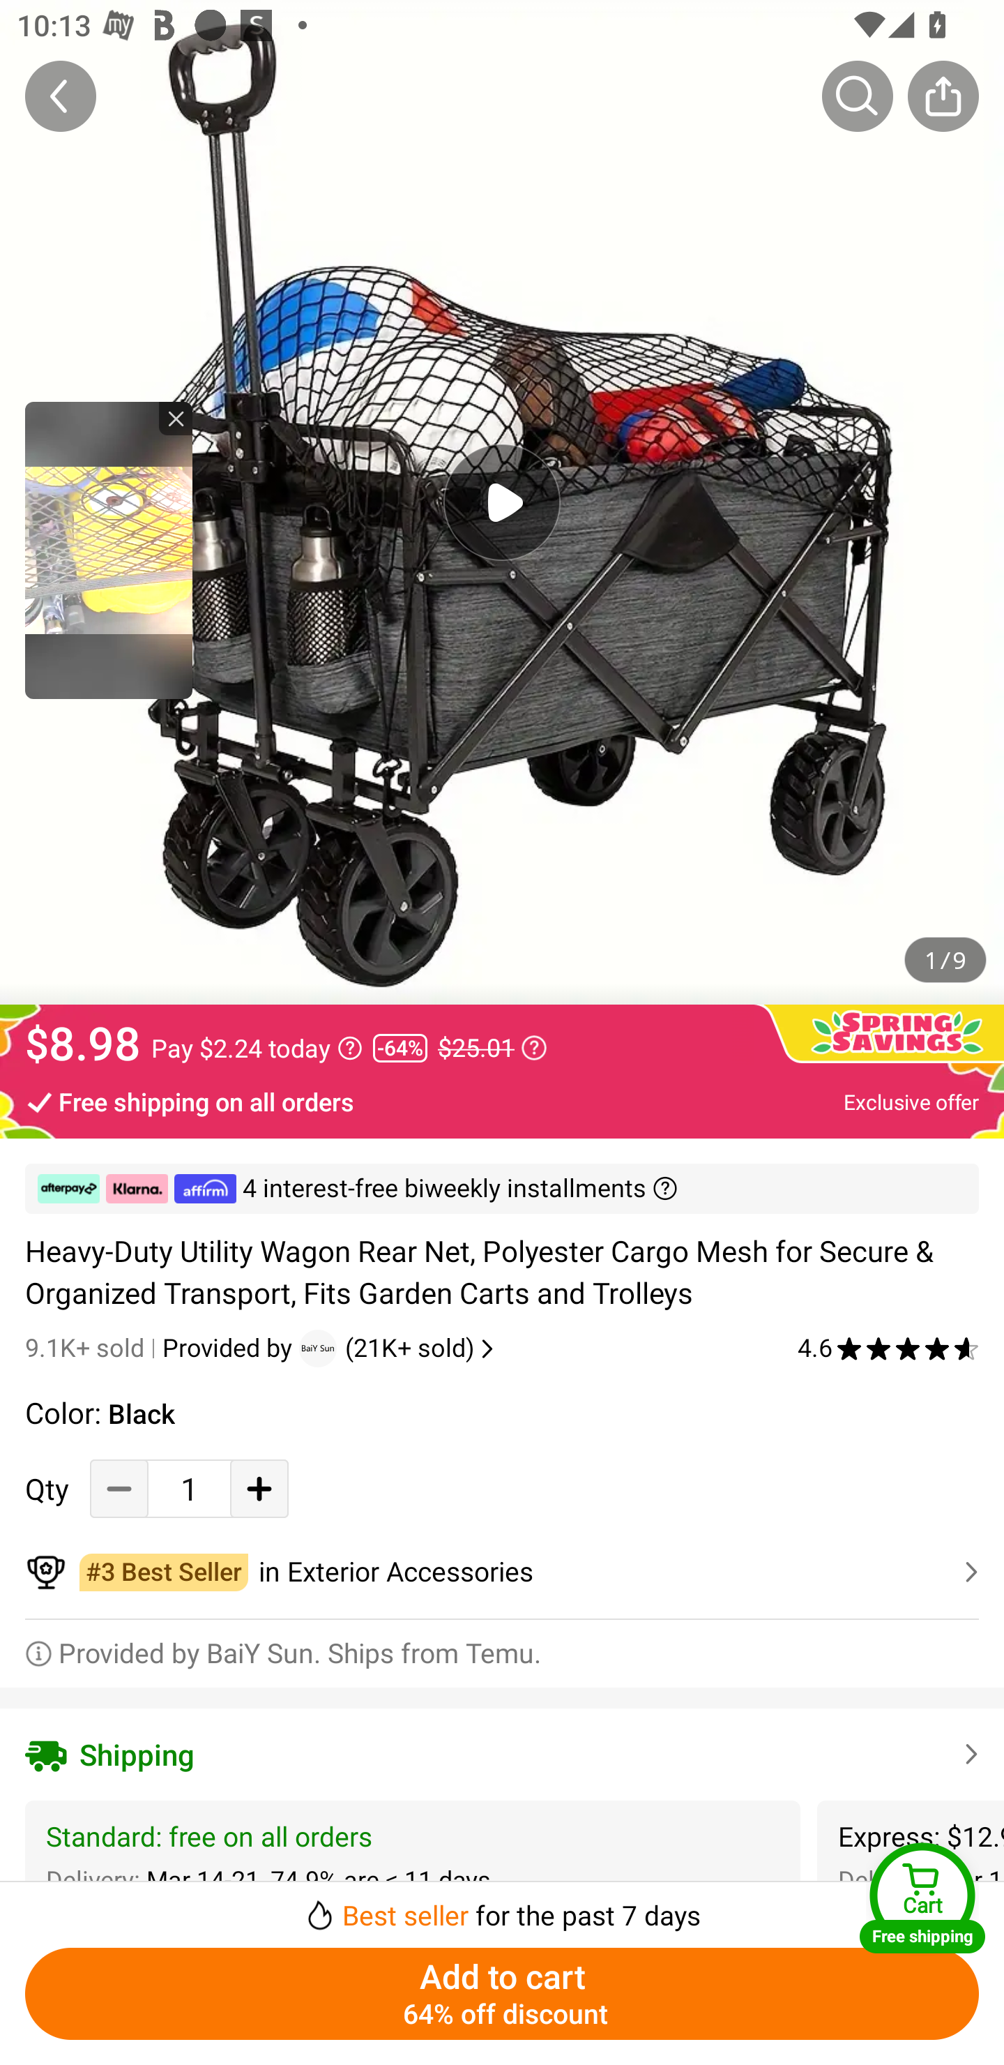 The image size is (1004, 2065). I want to click on Cart Free shipping Cart, so click(922, 1898).